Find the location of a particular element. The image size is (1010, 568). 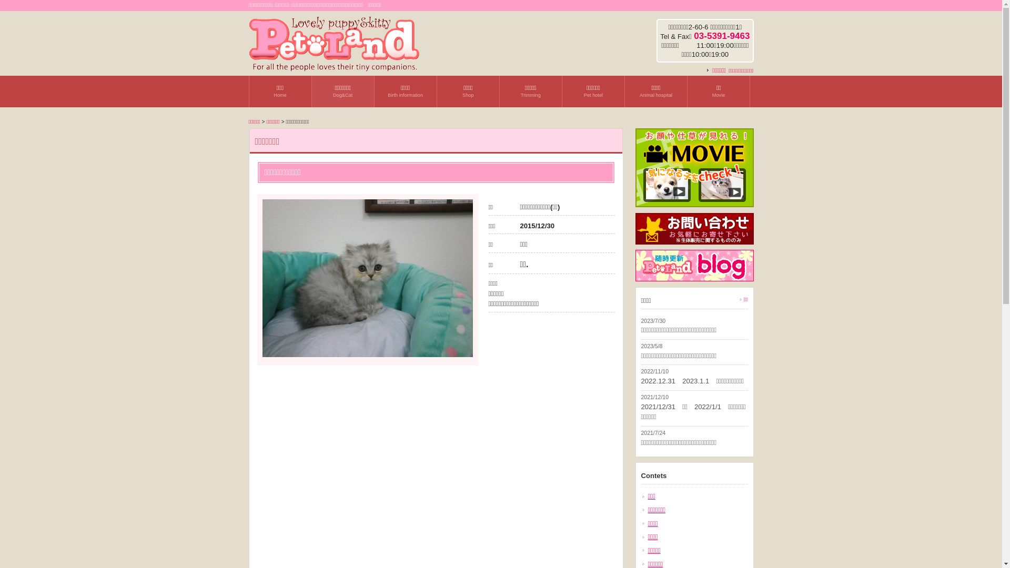

OLYMPUS DIGITAL CAMERA is located at coordinates (367, 278).